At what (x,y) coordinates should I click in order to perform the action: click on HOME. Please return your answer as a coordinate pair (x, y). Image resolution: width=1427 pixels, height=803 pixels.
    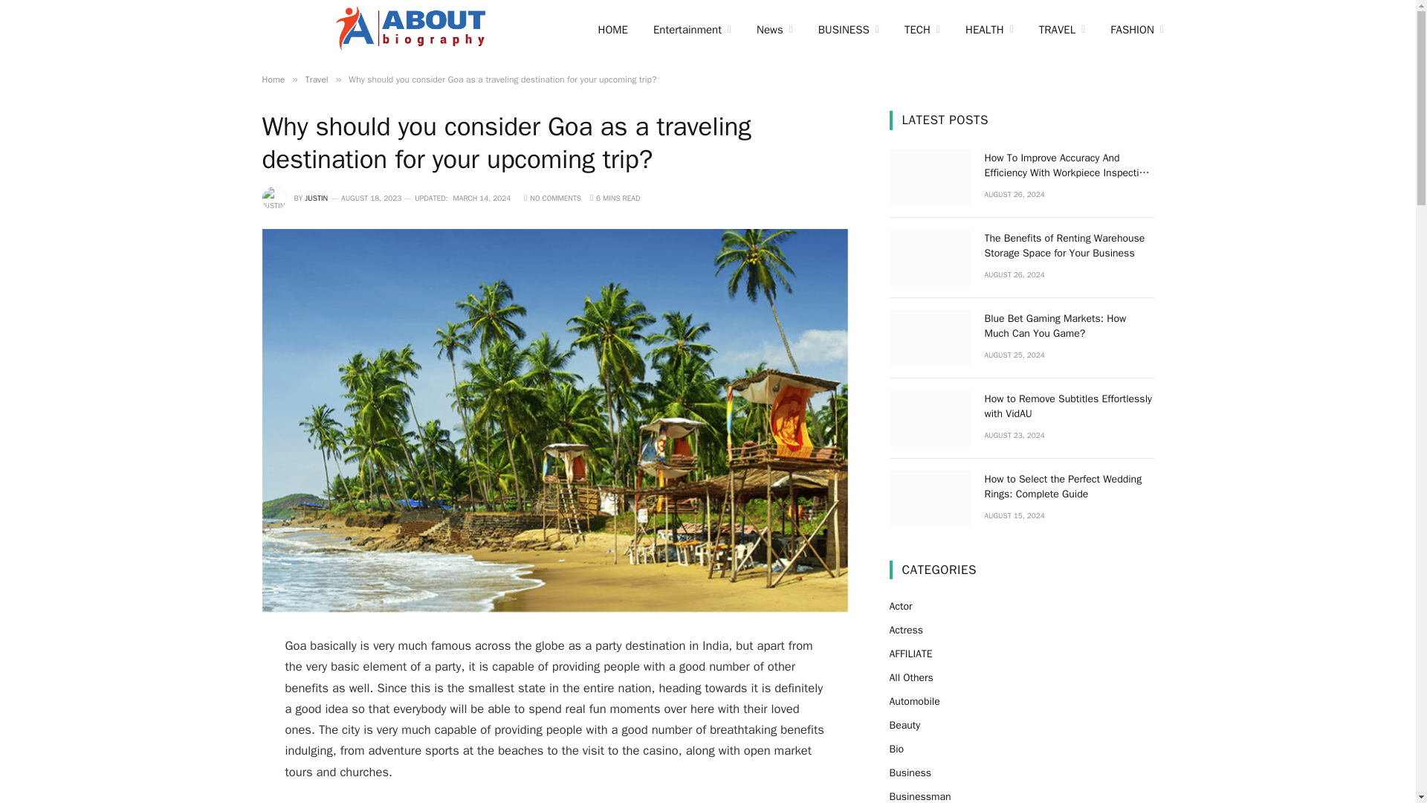
    Looking at the image, I should click on (612, 30).